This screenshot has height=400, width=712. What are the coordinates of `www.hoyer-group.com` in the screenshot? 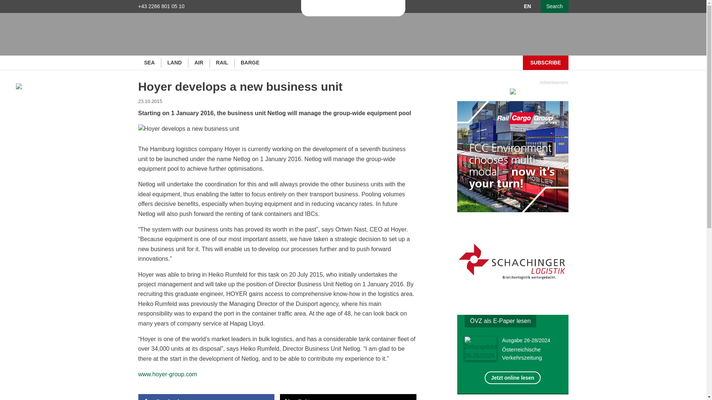 It's located at (168, 374).